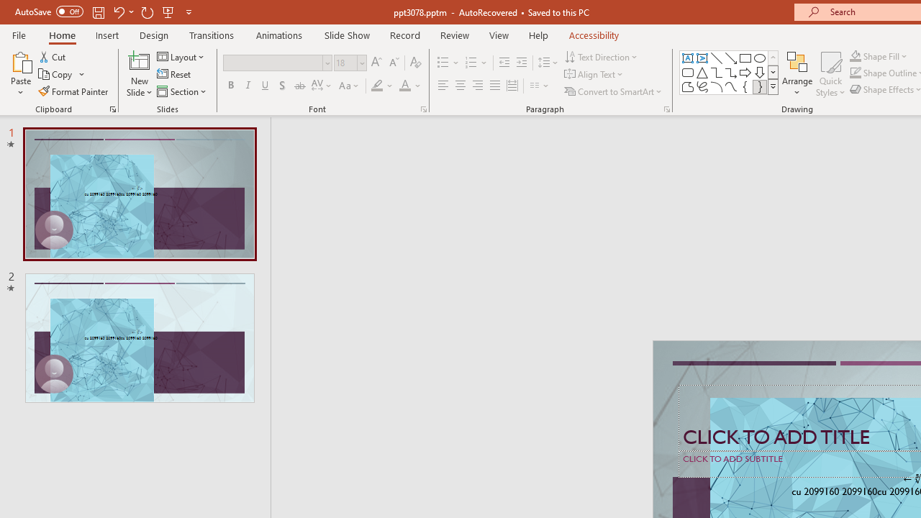 Image resolution: width=921 pixels, height=518 pixels. What do you see at coordinates (20, 73) in the screenshot?
I see `Paste` at bounding box center [20, 73].